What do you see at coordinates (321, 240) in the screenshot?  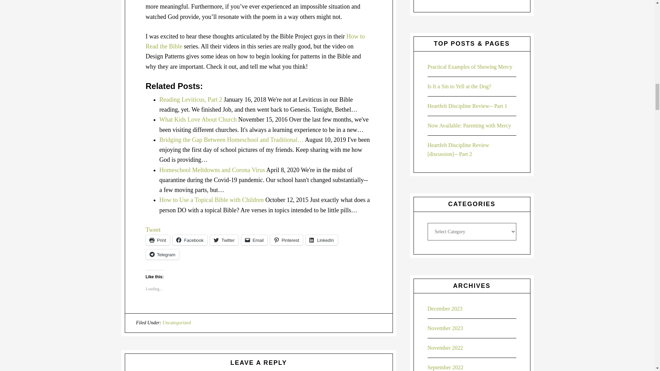 I see `Click to share on LinkedIn` at bounding box center [321, 240].